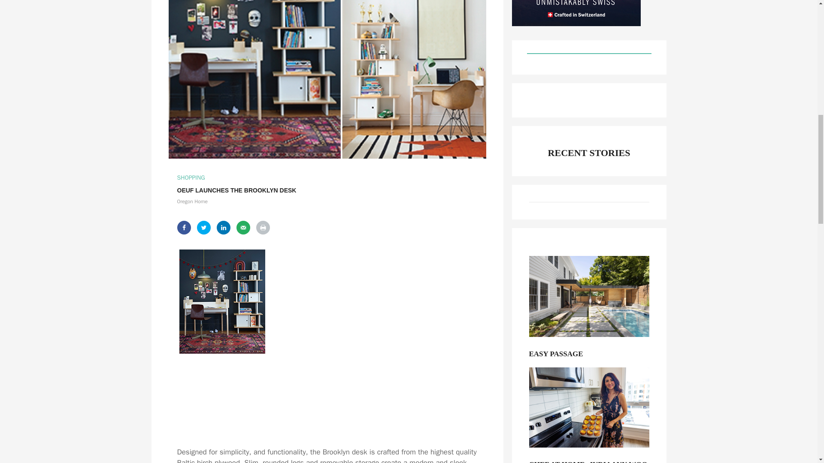  What do you see at coordinates (589, 461) in the screenshot?
I see `CHEF AT HOME: JUDIAANN WOO` at bounding box center [589, 461].